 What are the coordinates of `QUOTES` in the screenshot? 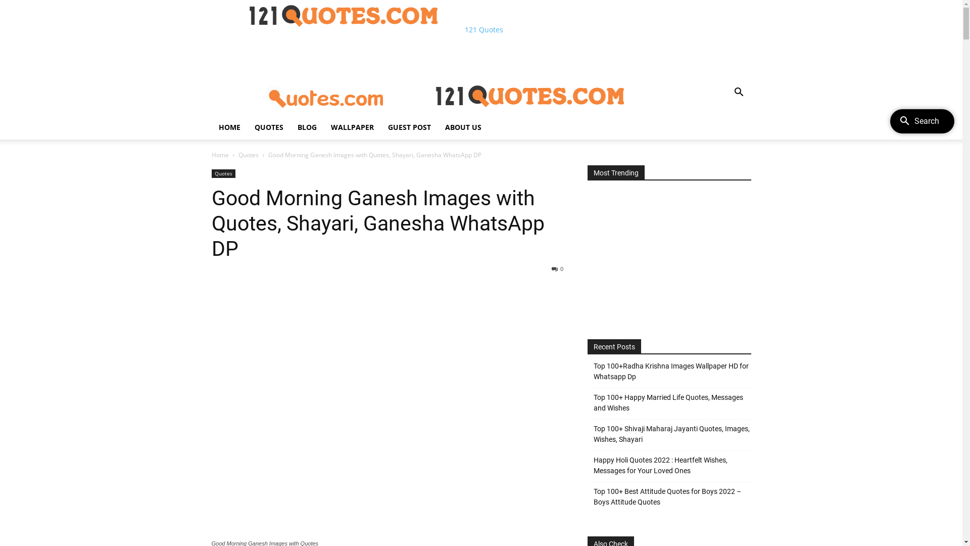 It's located at (269, 127).